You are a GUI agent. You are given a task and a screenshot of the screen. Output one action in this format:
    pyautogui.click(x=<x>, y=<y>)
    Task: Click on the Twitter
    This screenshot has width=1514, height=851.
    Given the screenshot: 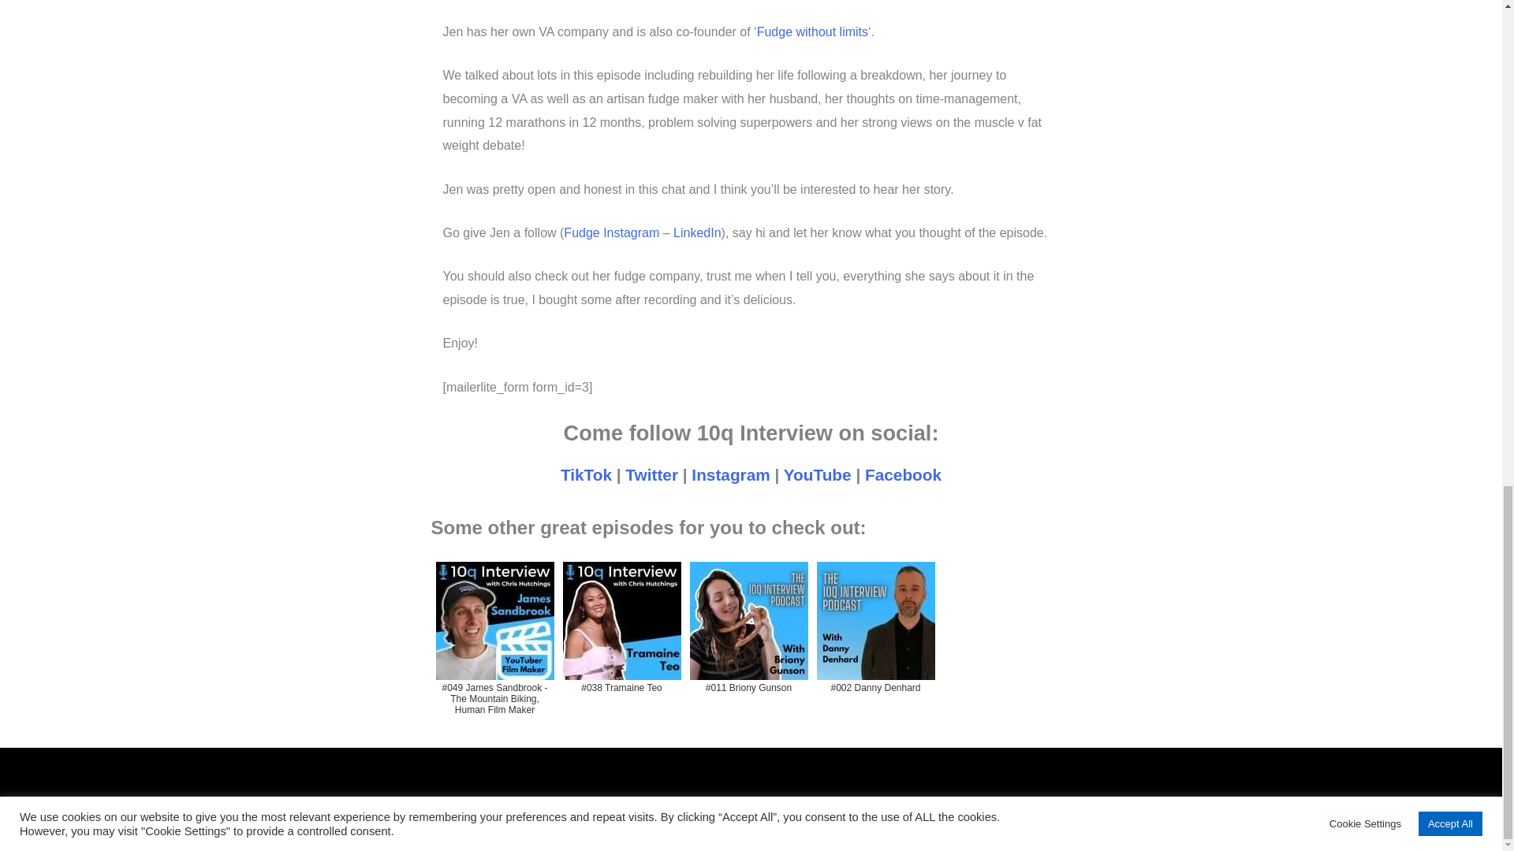 What is the action you would take?
    pyautogui.click(x=651, y=474)
    